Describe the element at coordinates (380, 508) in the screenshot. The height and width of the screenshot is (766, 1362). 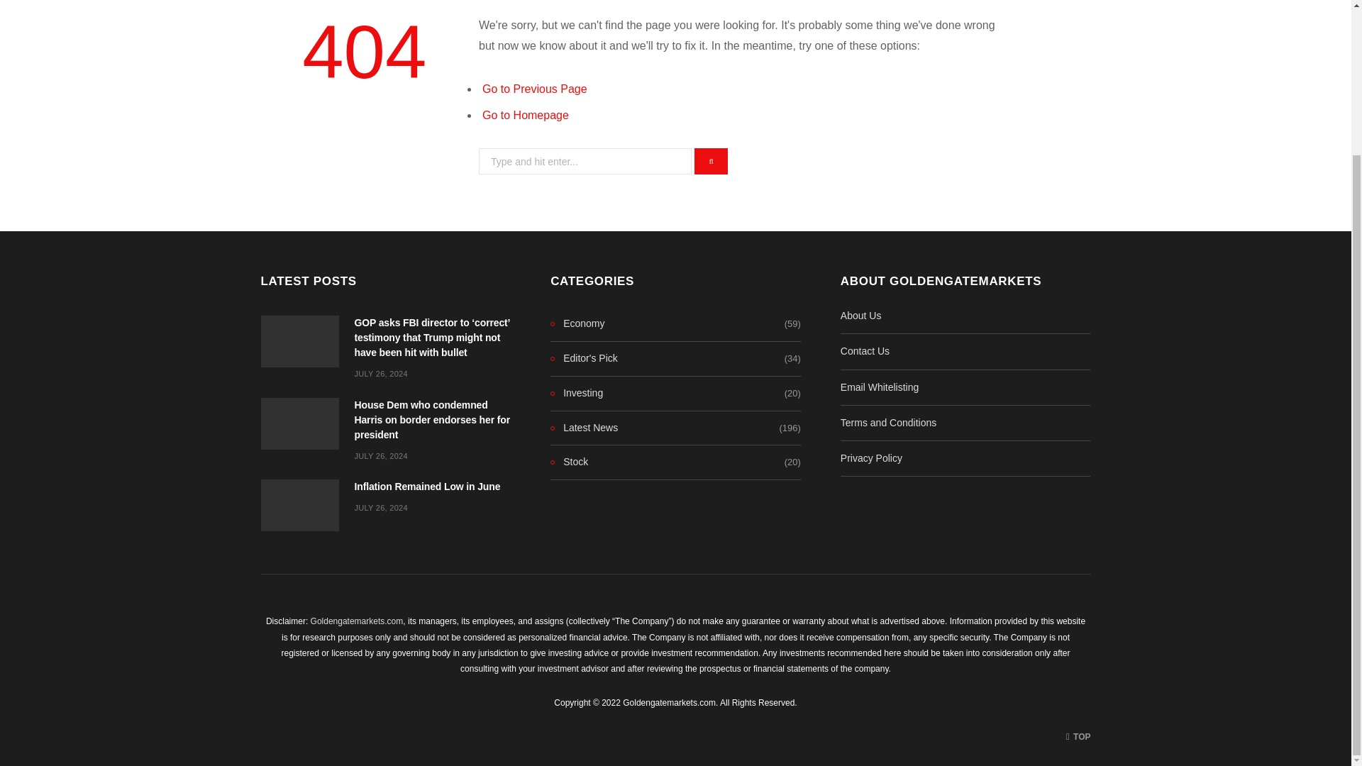
I see `JULY 26, 2024` at that location.